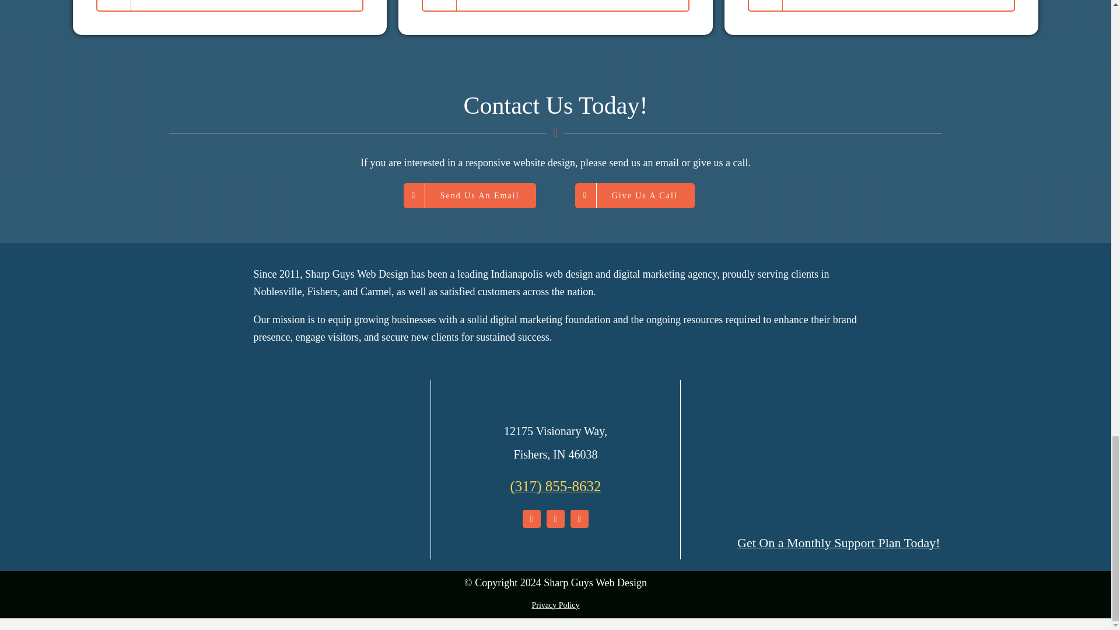 The width and height of the screenshot is (1120, 630). I want to click on Facebook, so click(532, 519).